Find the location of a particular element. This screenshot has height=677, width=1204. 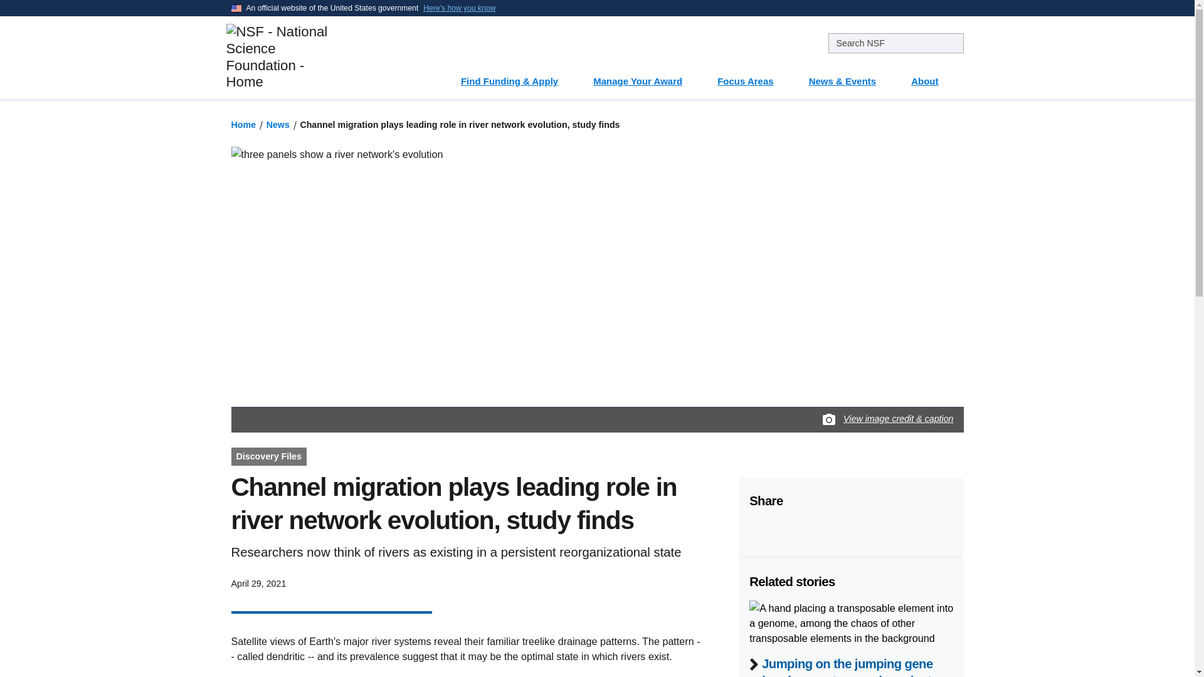

About is located at coordinates (932, 76).